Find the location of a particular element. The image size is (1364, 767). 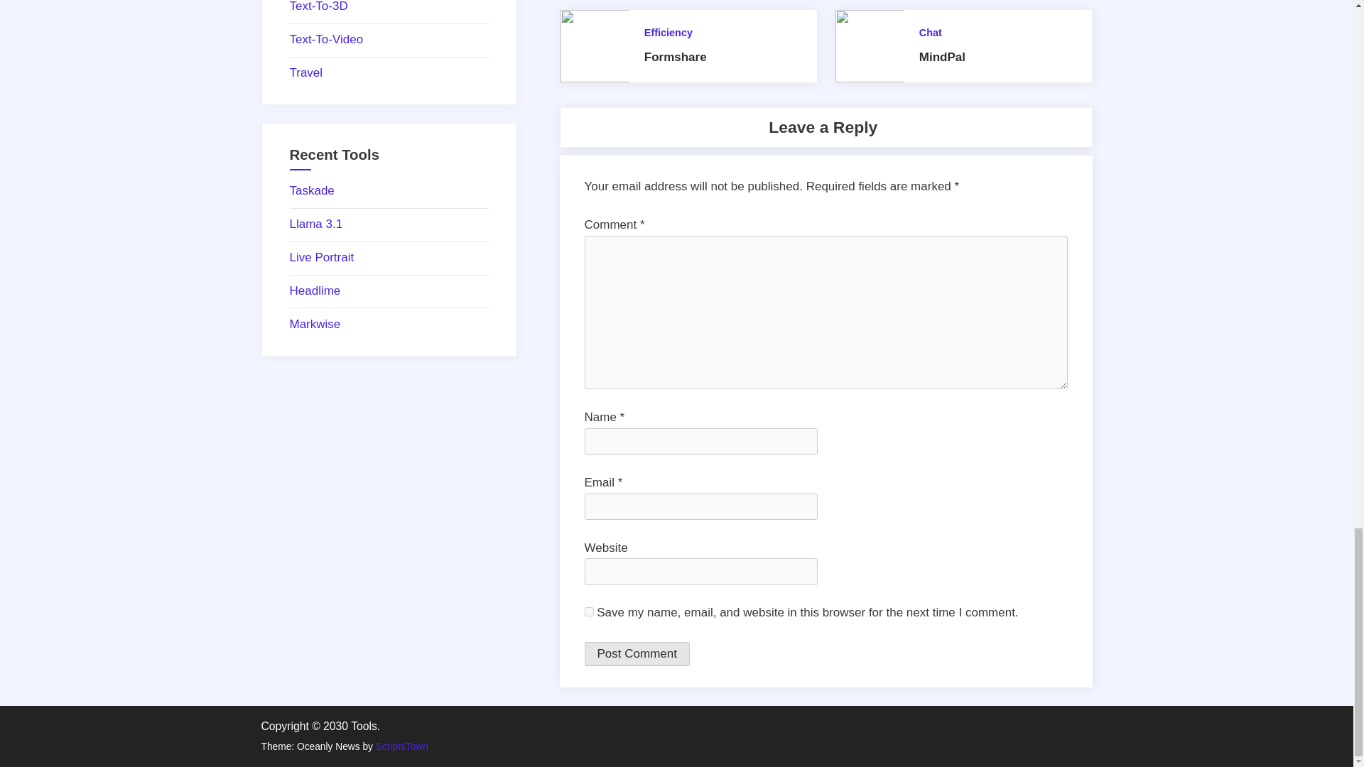

MindPal is located at coordinates (942, 57).